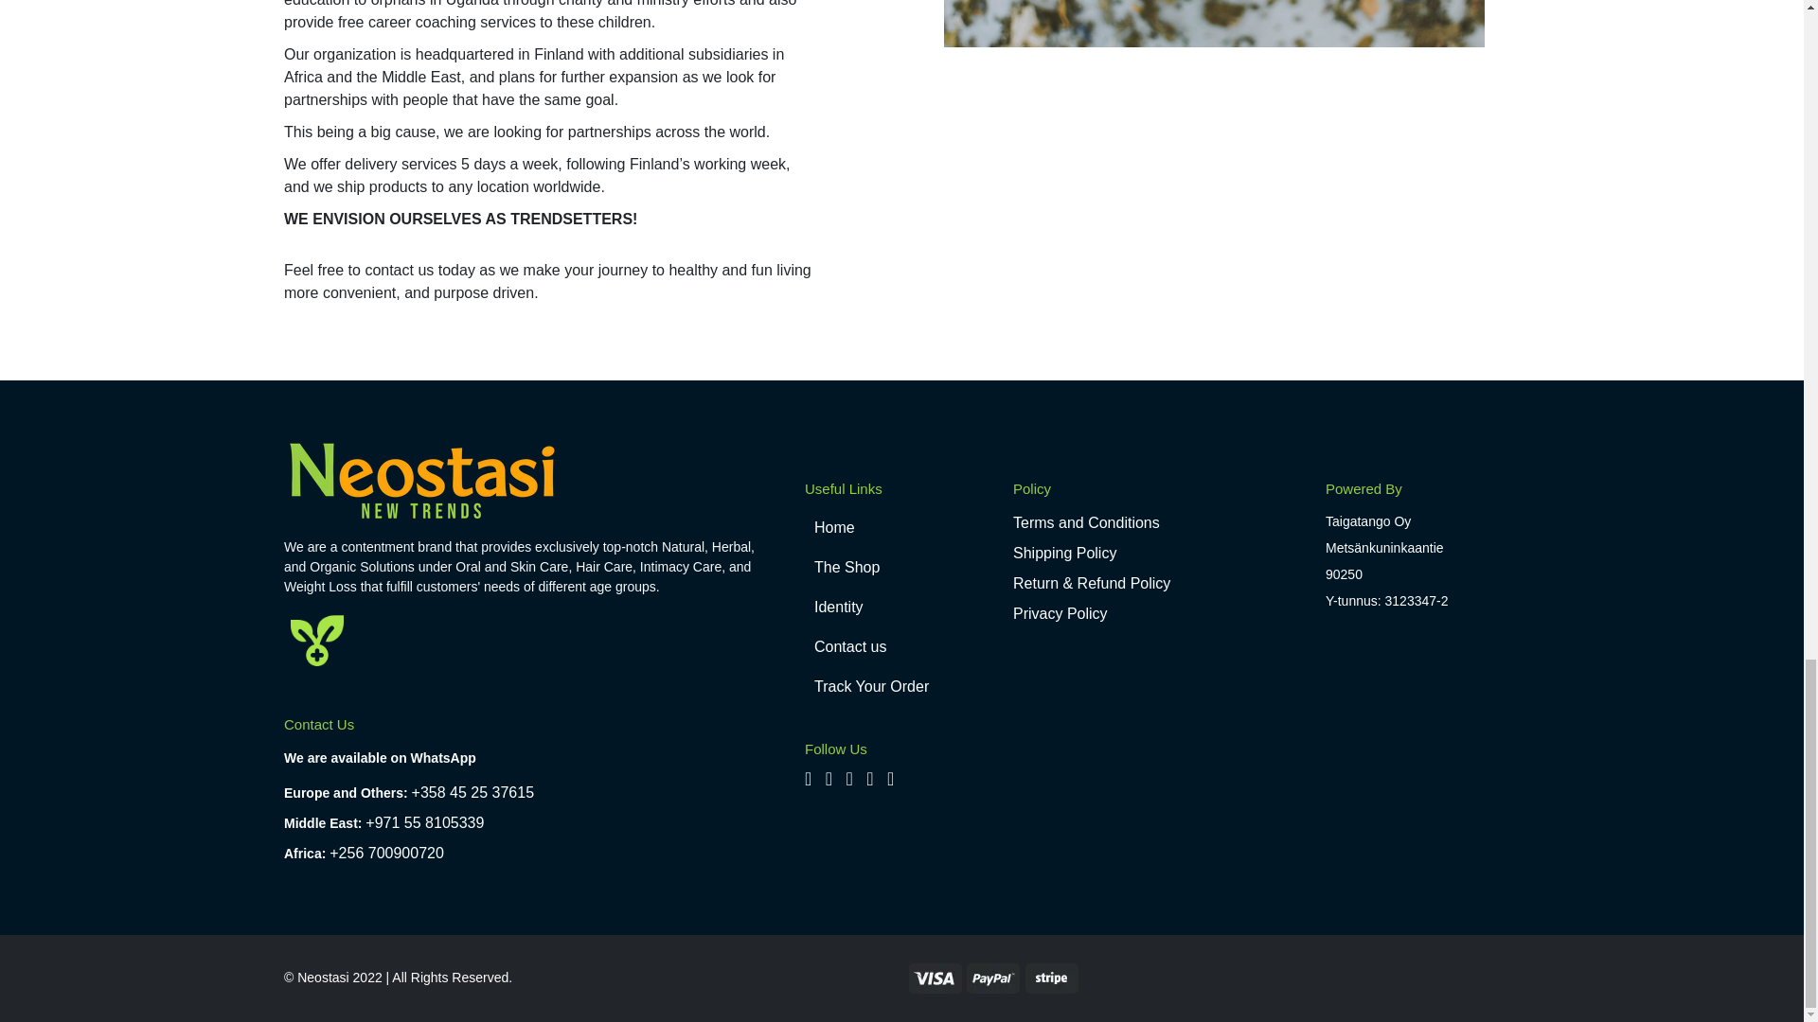  What do you see at coordinates (1064, 553) in the screenshot?
I see `Shipping Policy` at bounding box center [1064, 553].